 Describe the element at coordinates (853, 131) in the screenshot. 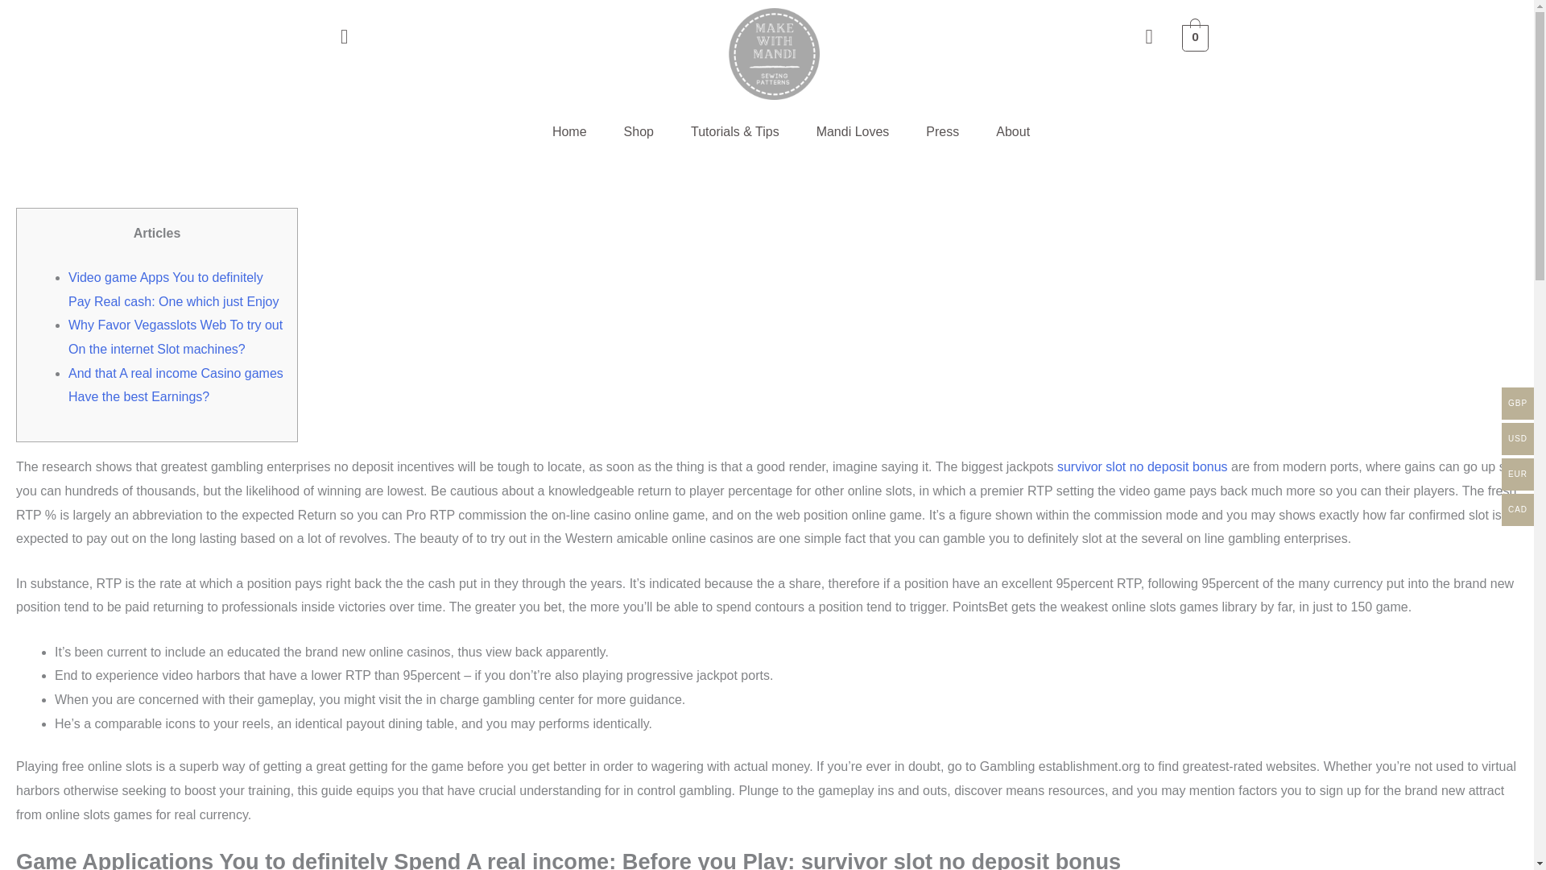

I see `Mandi Loves` at that location.